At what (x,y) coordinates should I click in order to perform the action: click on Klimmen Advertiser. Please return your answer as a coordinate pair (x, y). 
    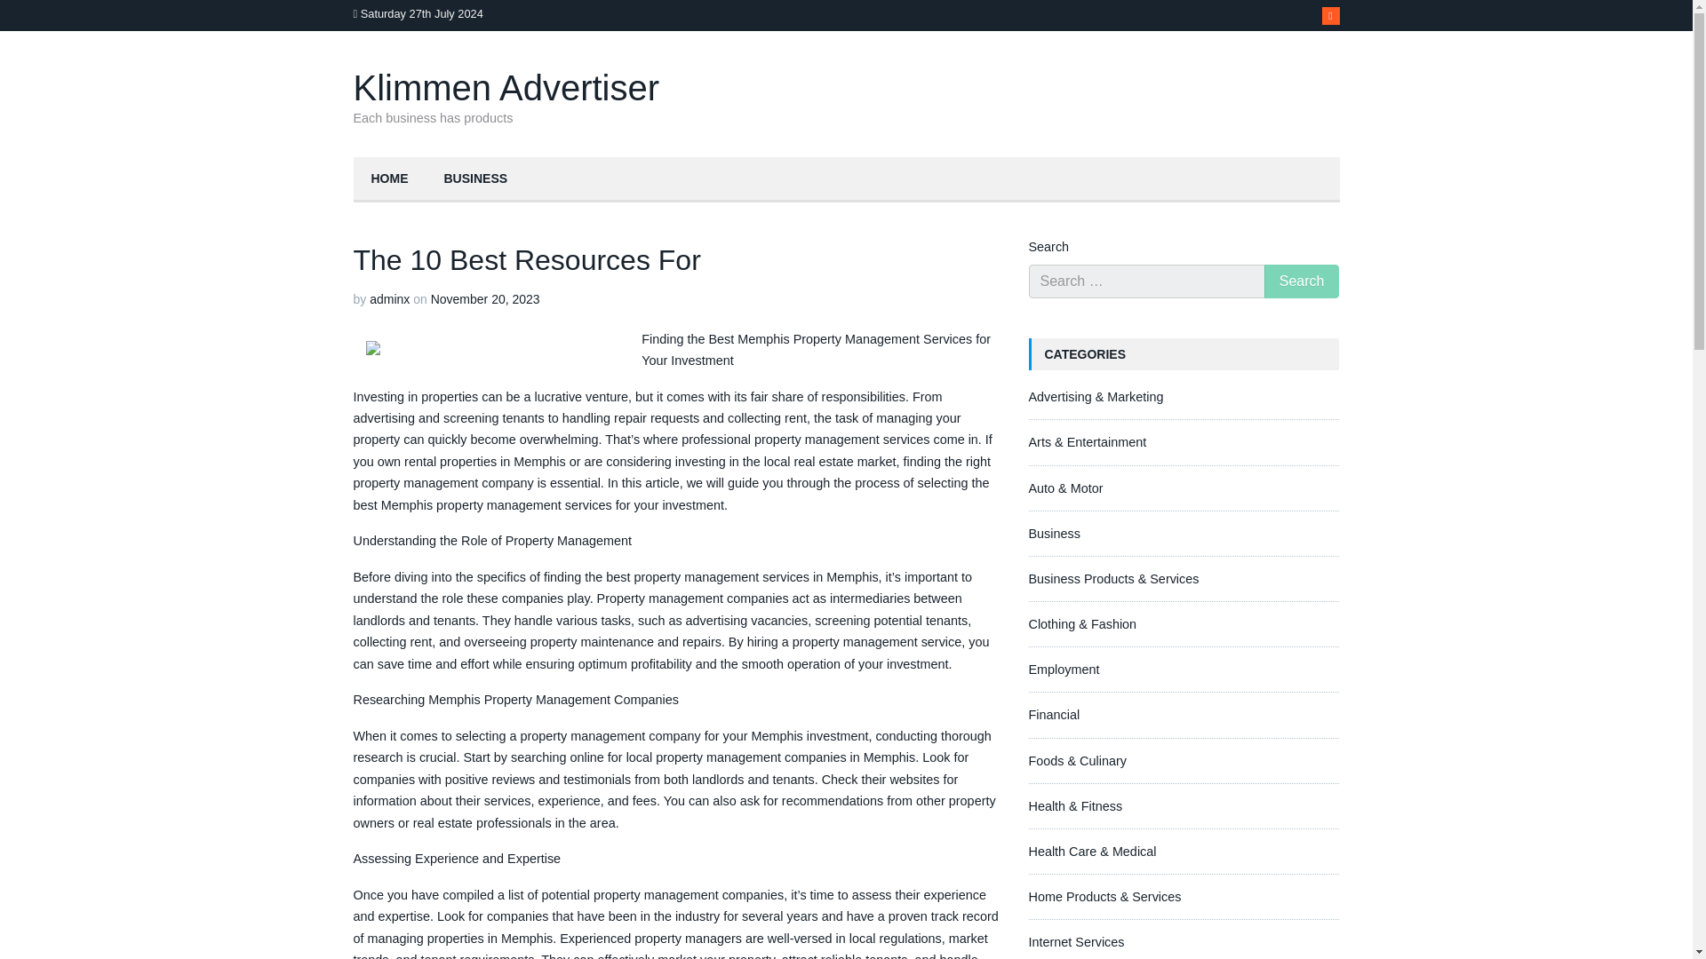
    Looking at the image, I should click on (506, 87).